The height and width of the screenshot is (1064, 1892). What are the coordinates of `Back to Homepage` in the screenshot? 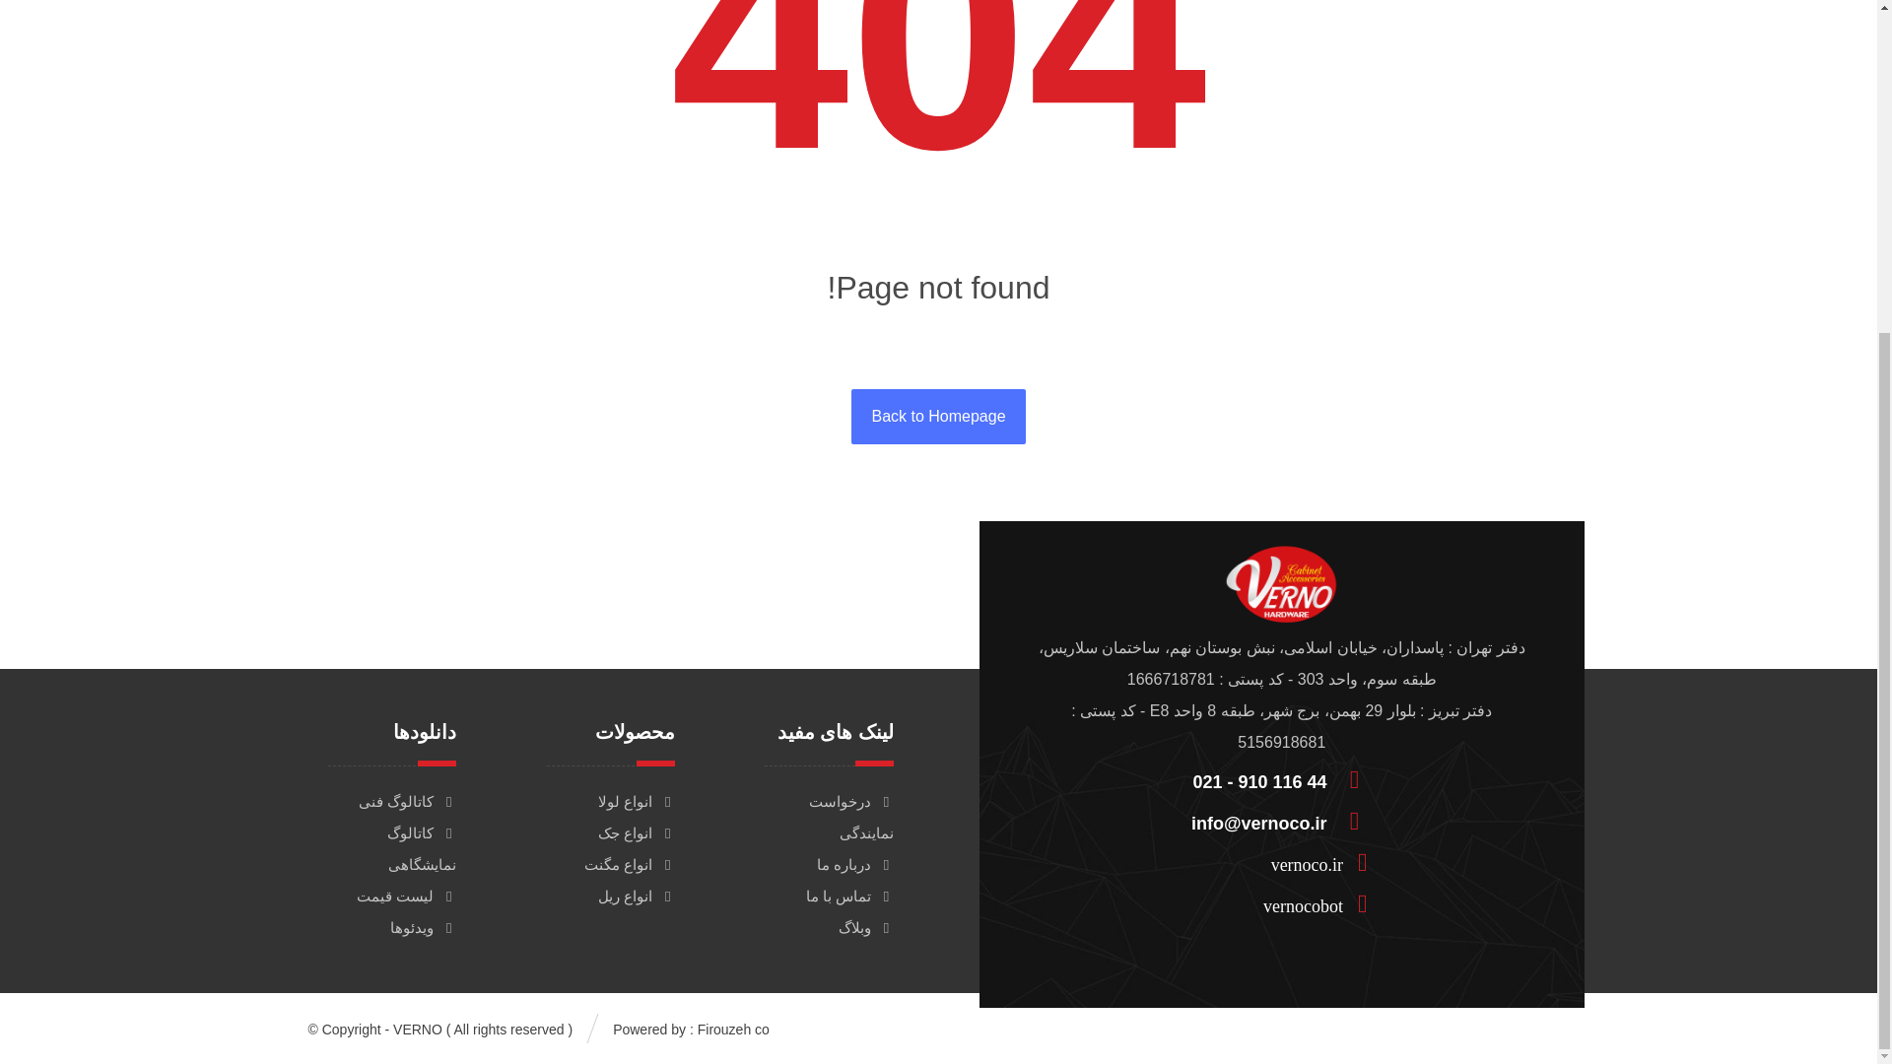 It's located at (938, 417).